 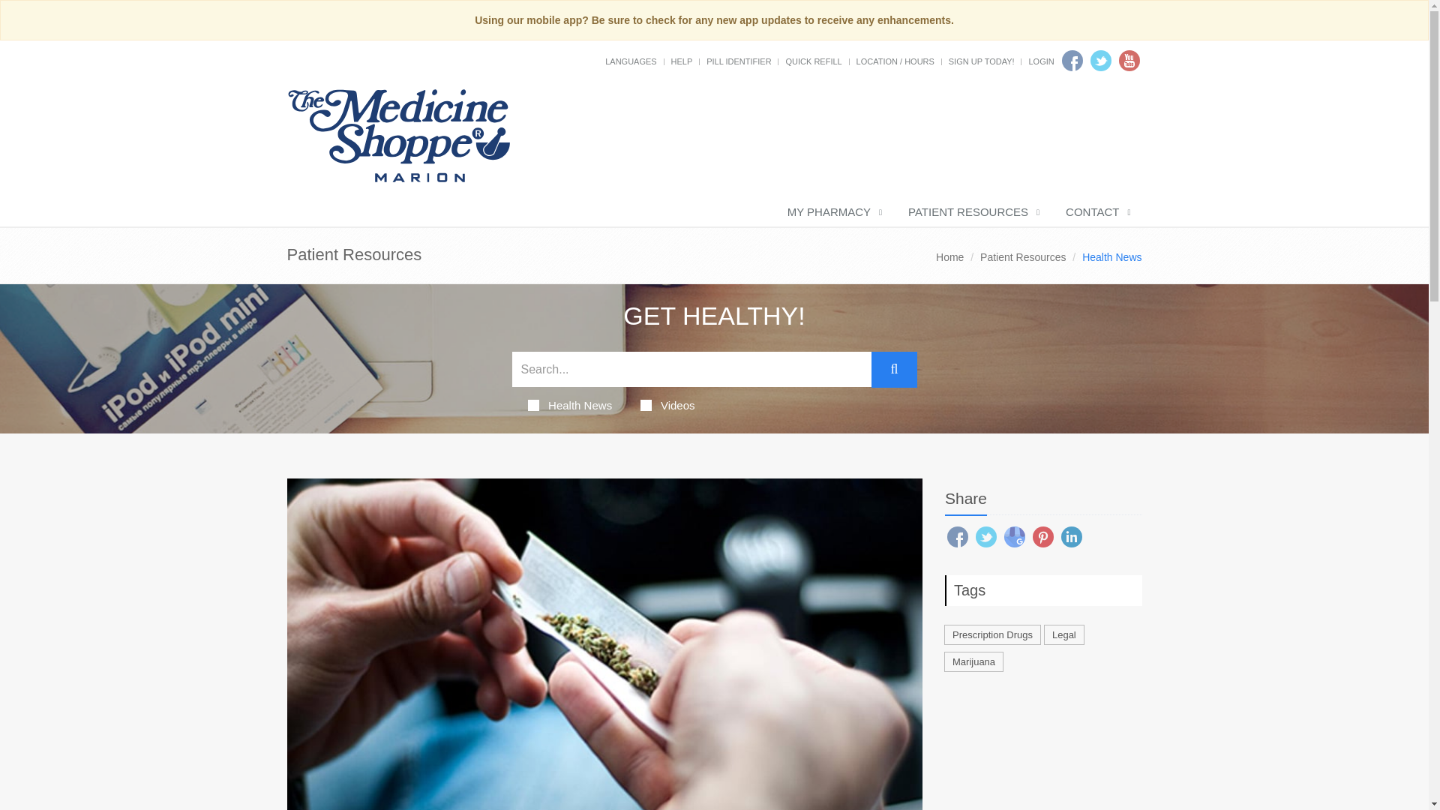 I want to click on Patient Resources, so click(x=1023, y=256).